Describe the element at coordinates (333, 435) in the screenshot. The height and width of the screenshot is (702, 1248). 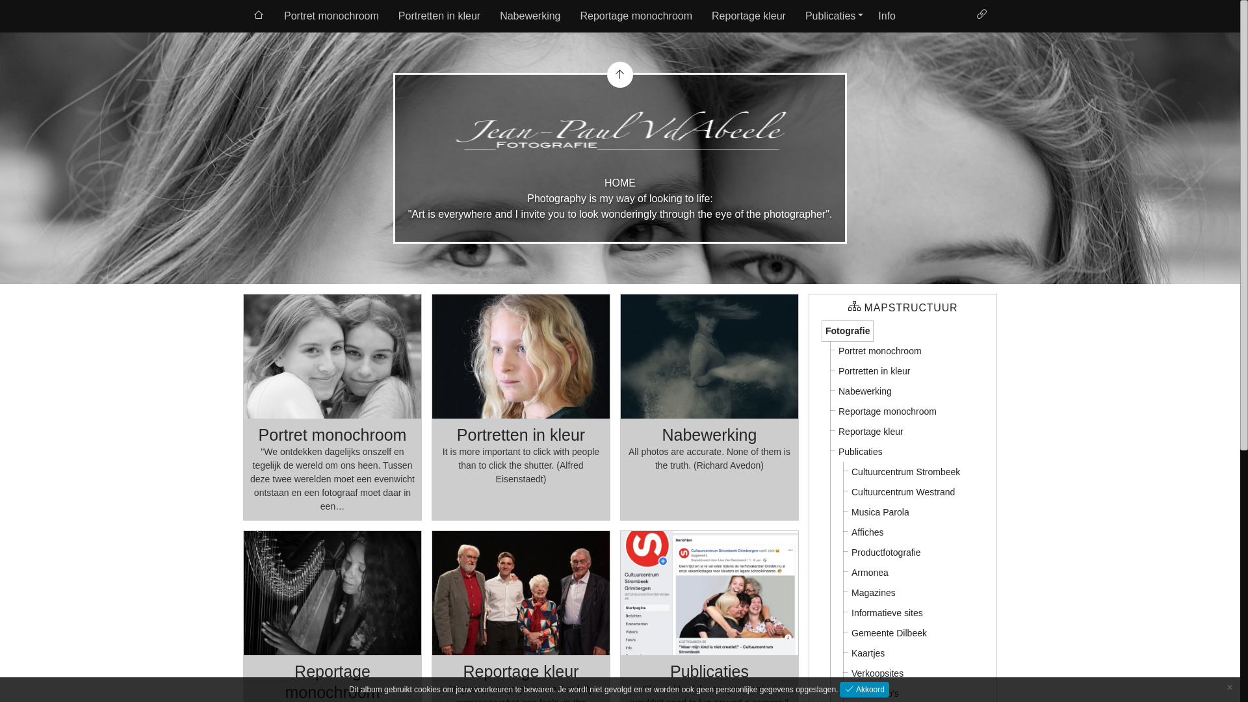
I see `Portret monochroom` at that location.